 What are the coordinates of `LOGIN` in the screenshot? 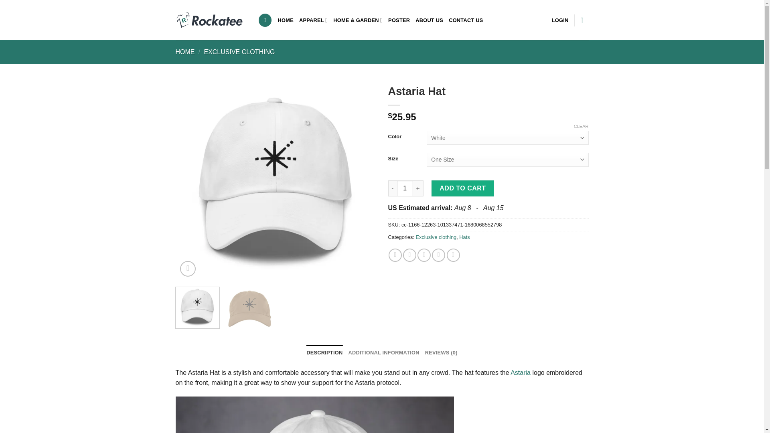 It's located at (560, 20).